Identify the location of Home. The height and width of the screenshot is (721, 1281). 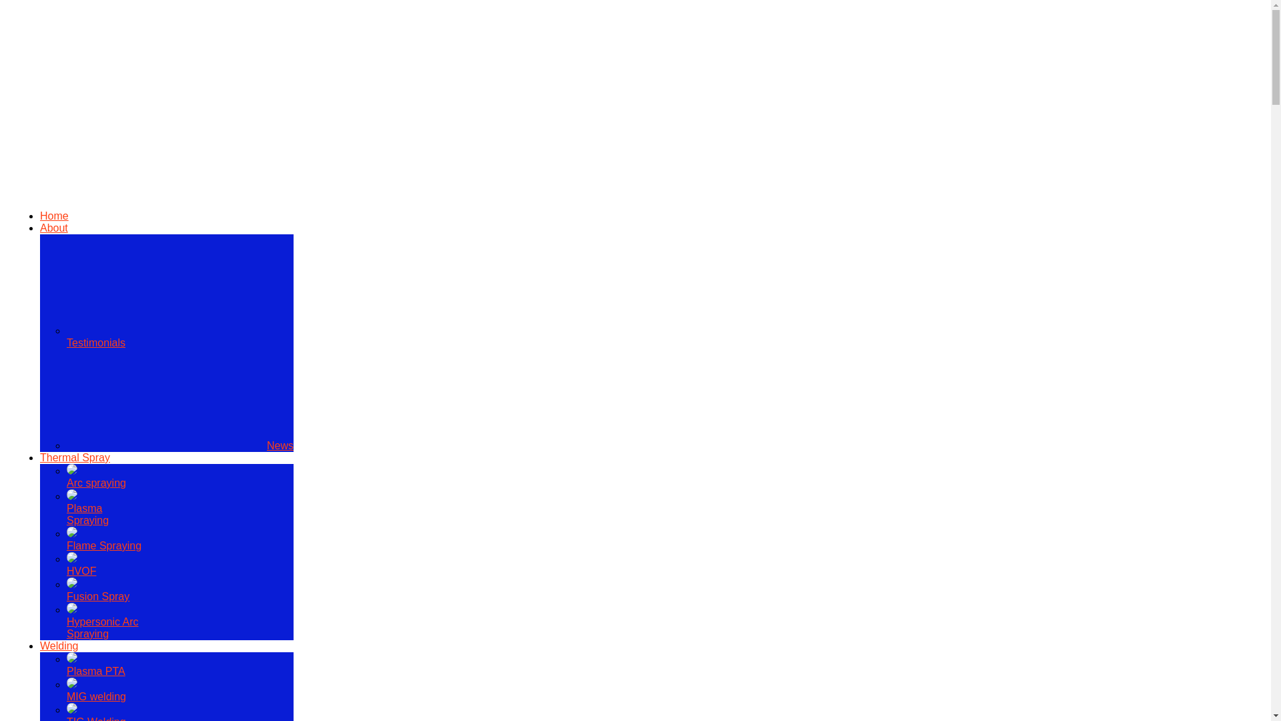
(54, 216).